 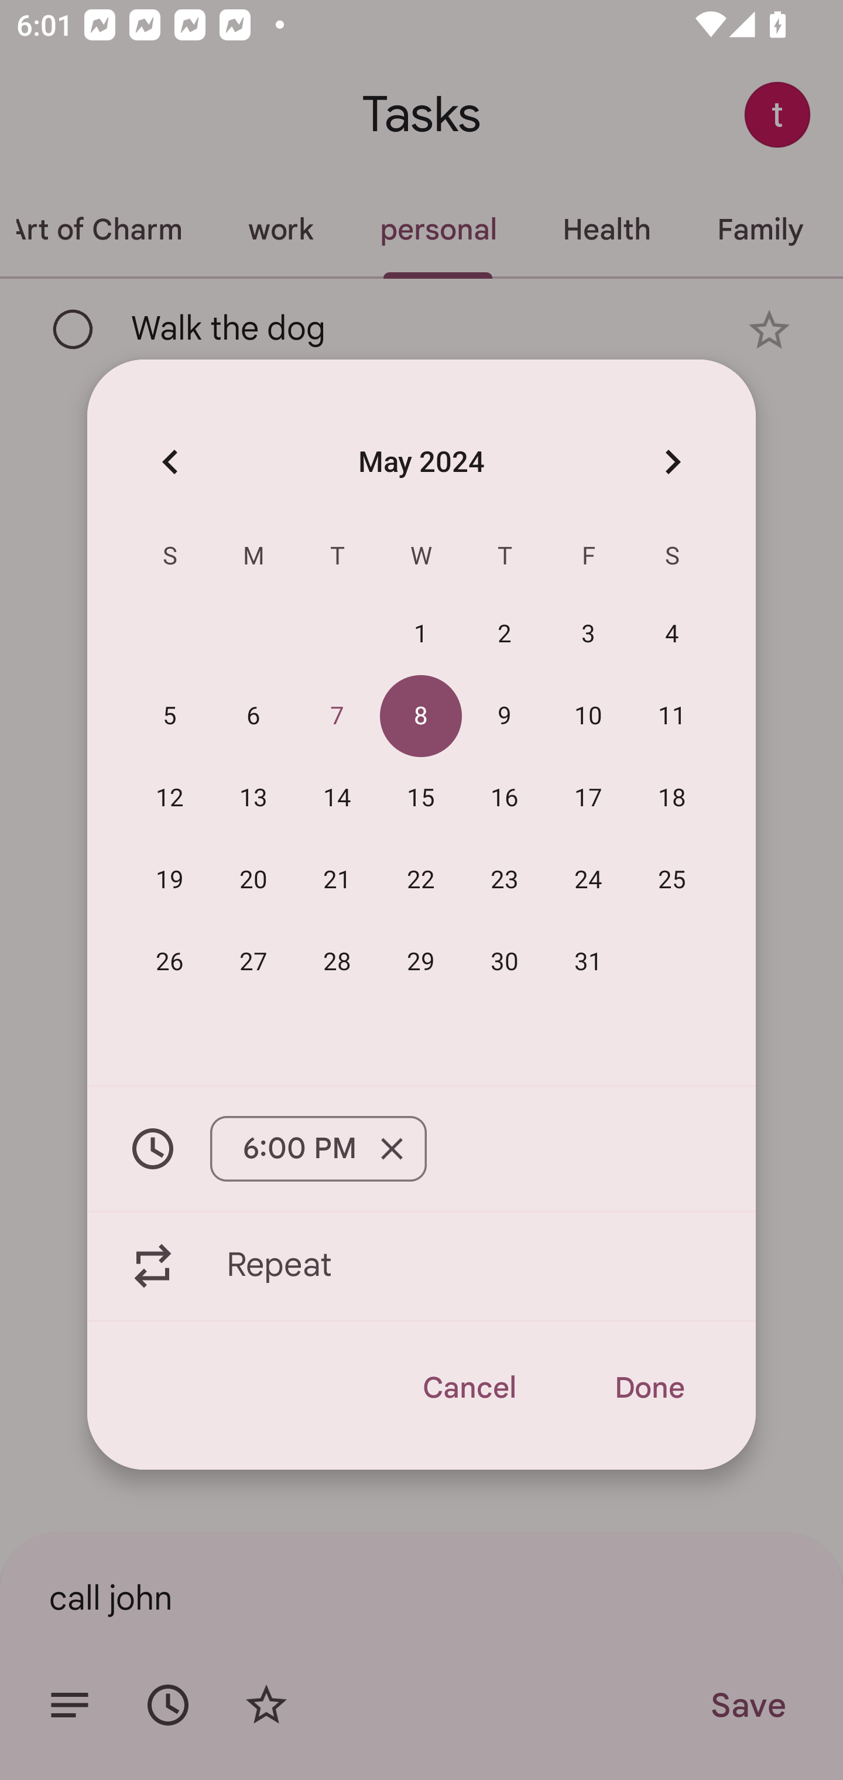 I want to click on 12 12 May 2024, so click(x=170, y=797).